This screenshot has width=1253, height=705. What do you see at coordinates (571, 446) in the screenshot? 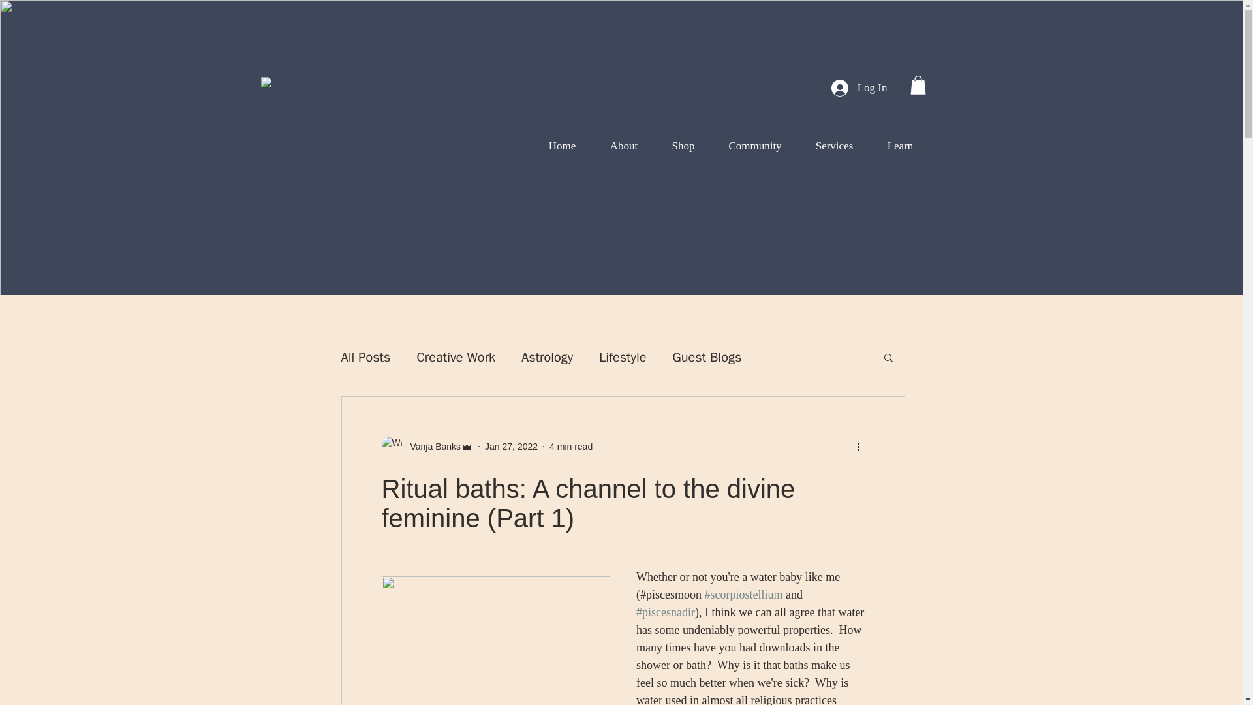
I see `4 min read` at bounding box center [571, 446].